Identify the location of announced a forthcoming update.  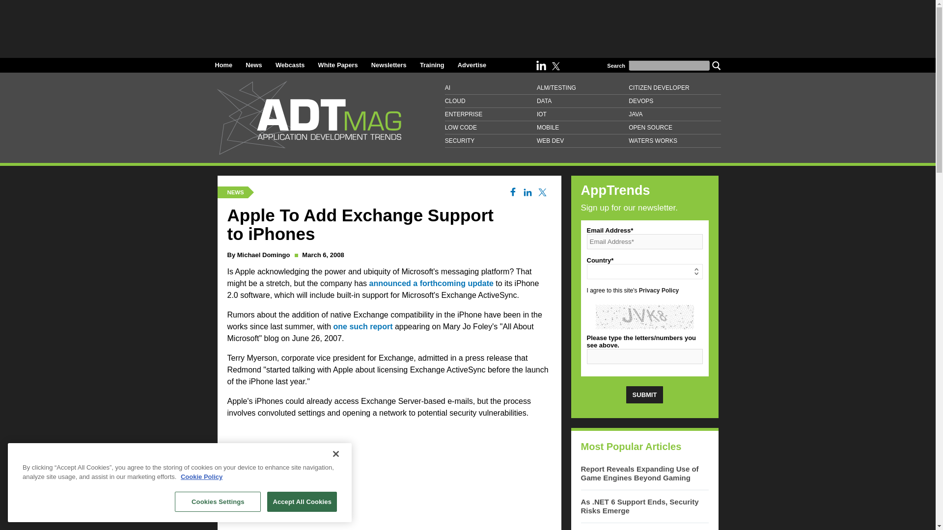
(431, 284).